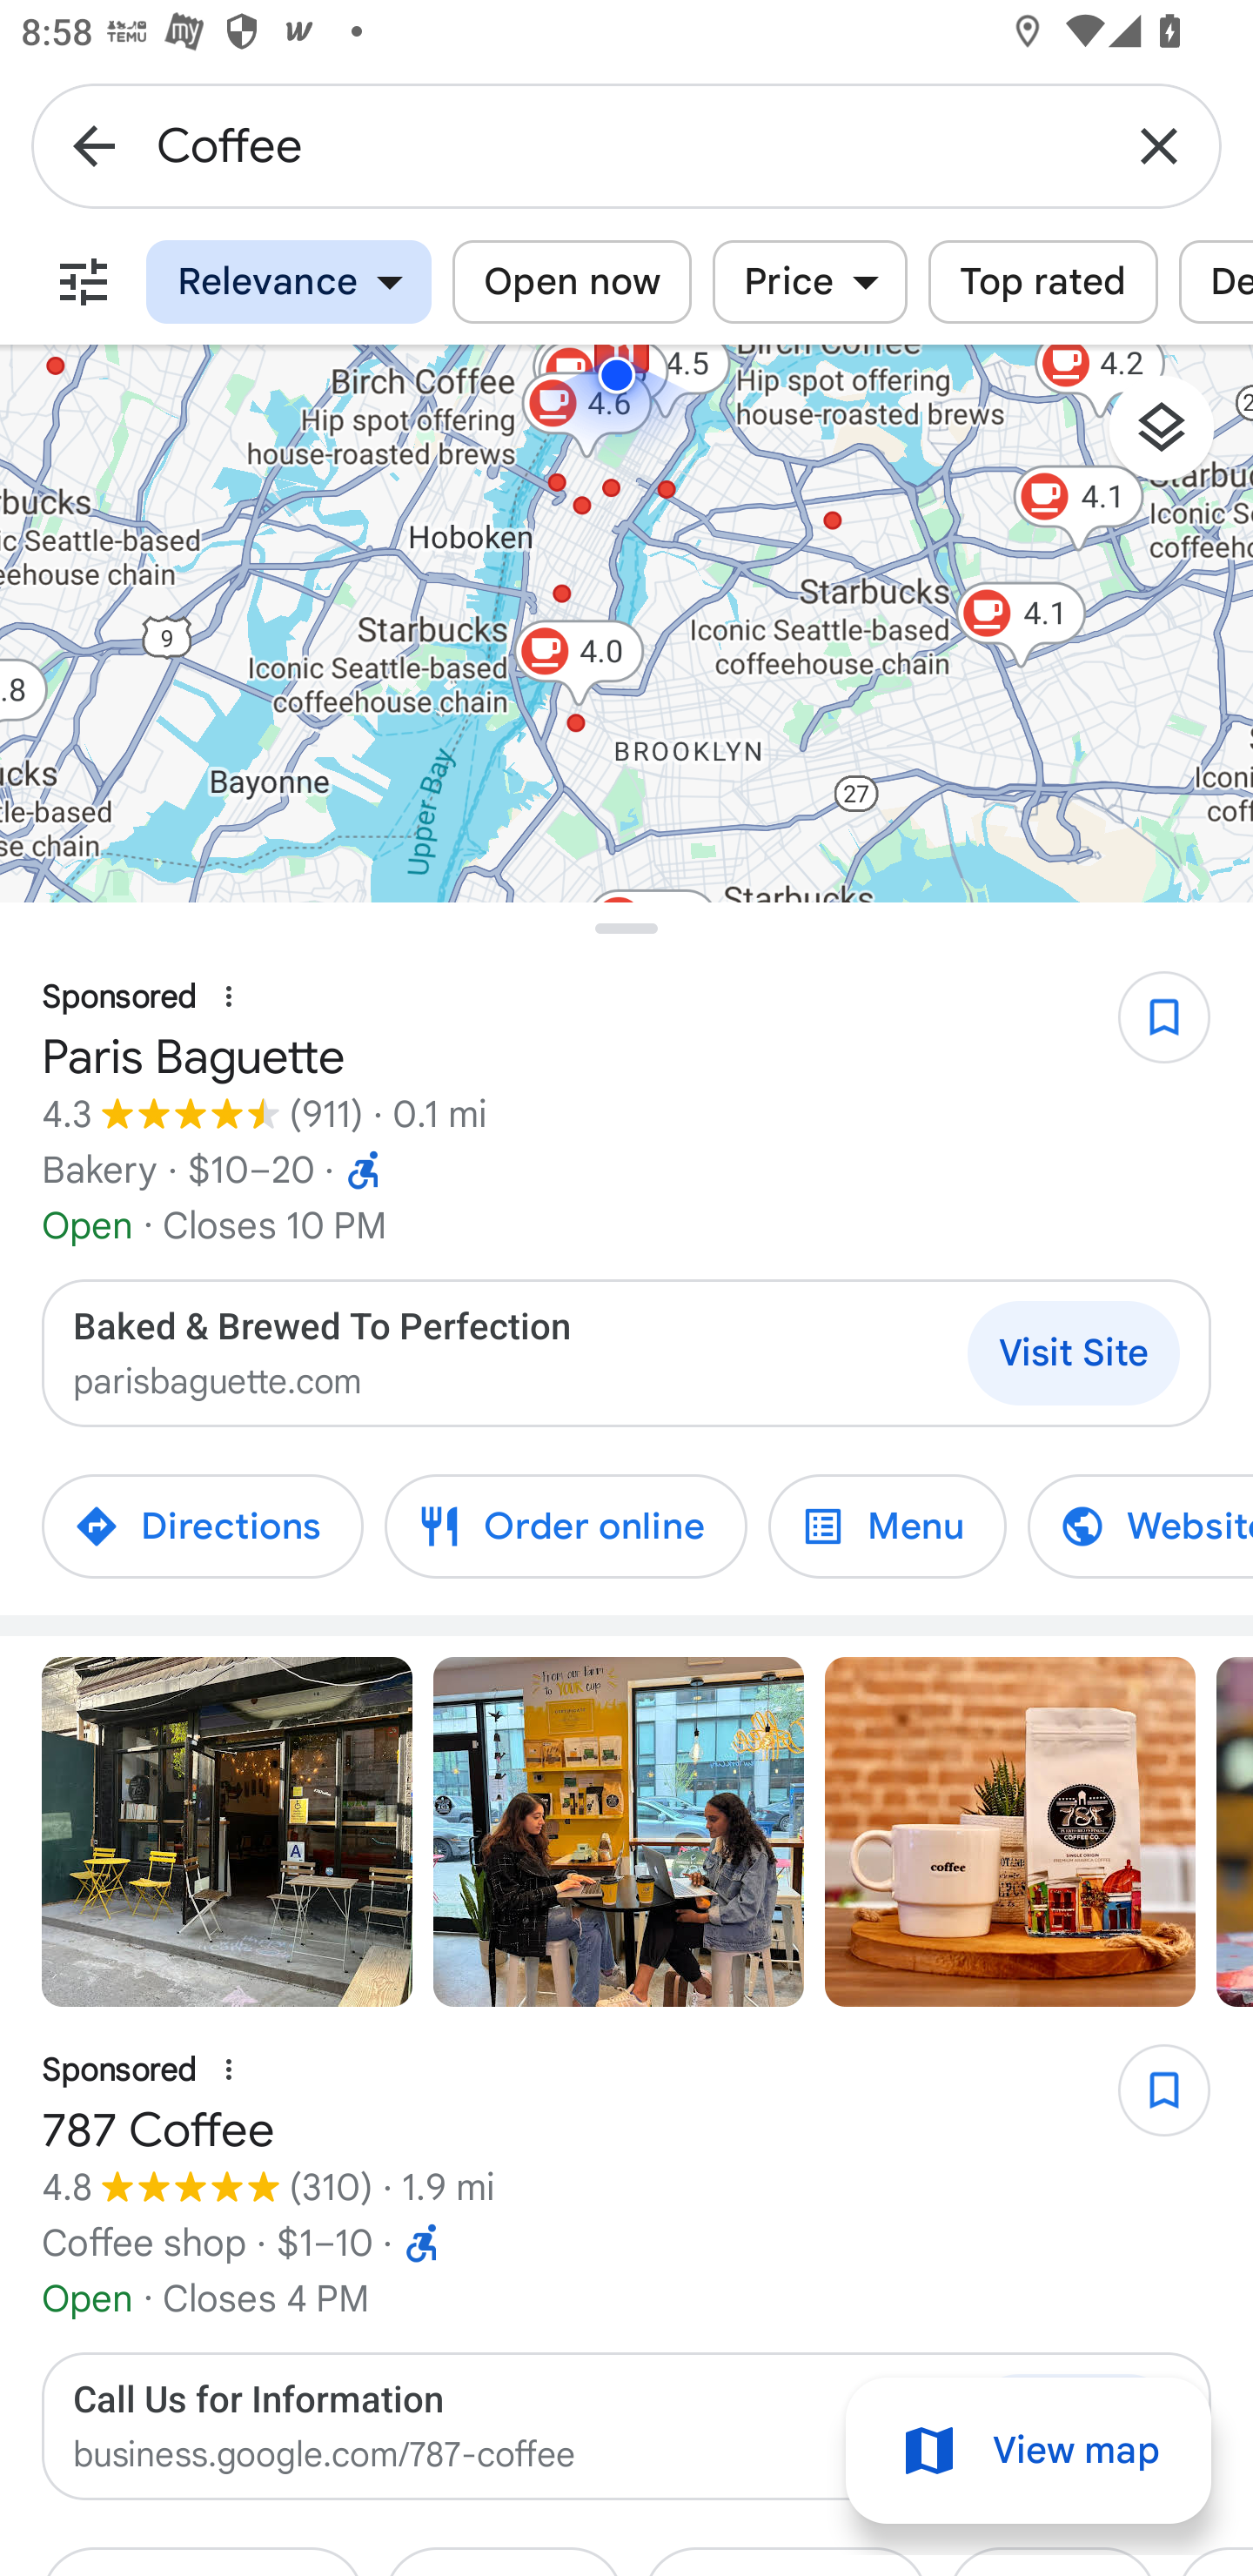  What do you see at coordinates (1009, 1831) in the screenshot?
I see `Photo` at bounding box center [1009, 1831].